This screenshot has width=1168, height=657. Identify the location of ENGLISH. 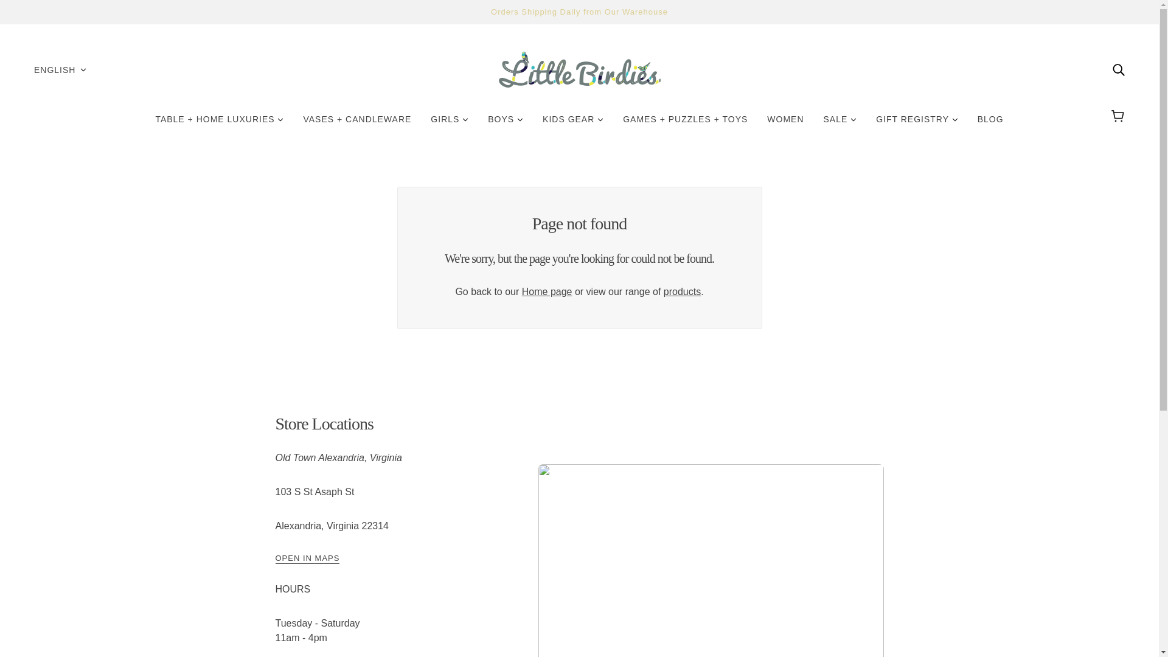
(60, 69).